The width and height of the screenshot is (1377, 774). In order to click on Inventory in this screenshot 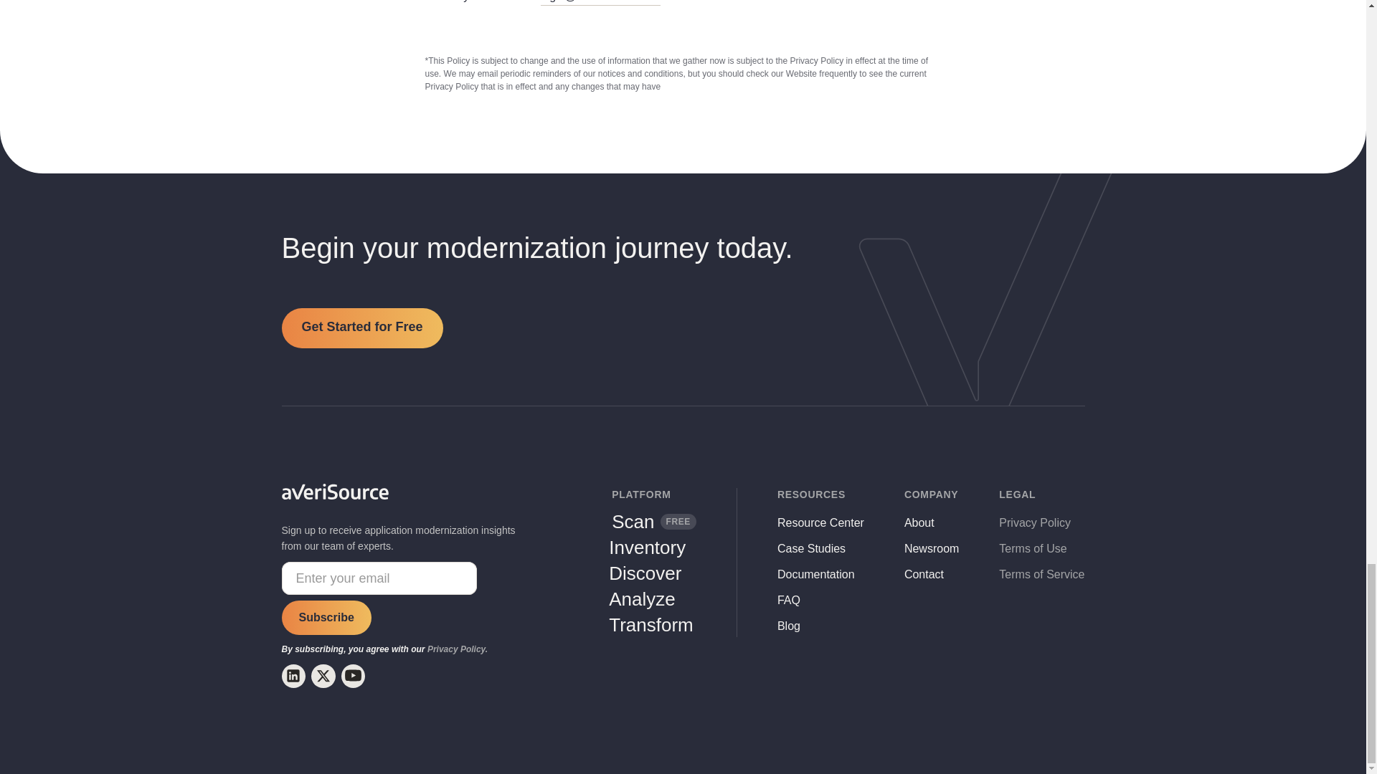, I will do `click(647, 548)`.